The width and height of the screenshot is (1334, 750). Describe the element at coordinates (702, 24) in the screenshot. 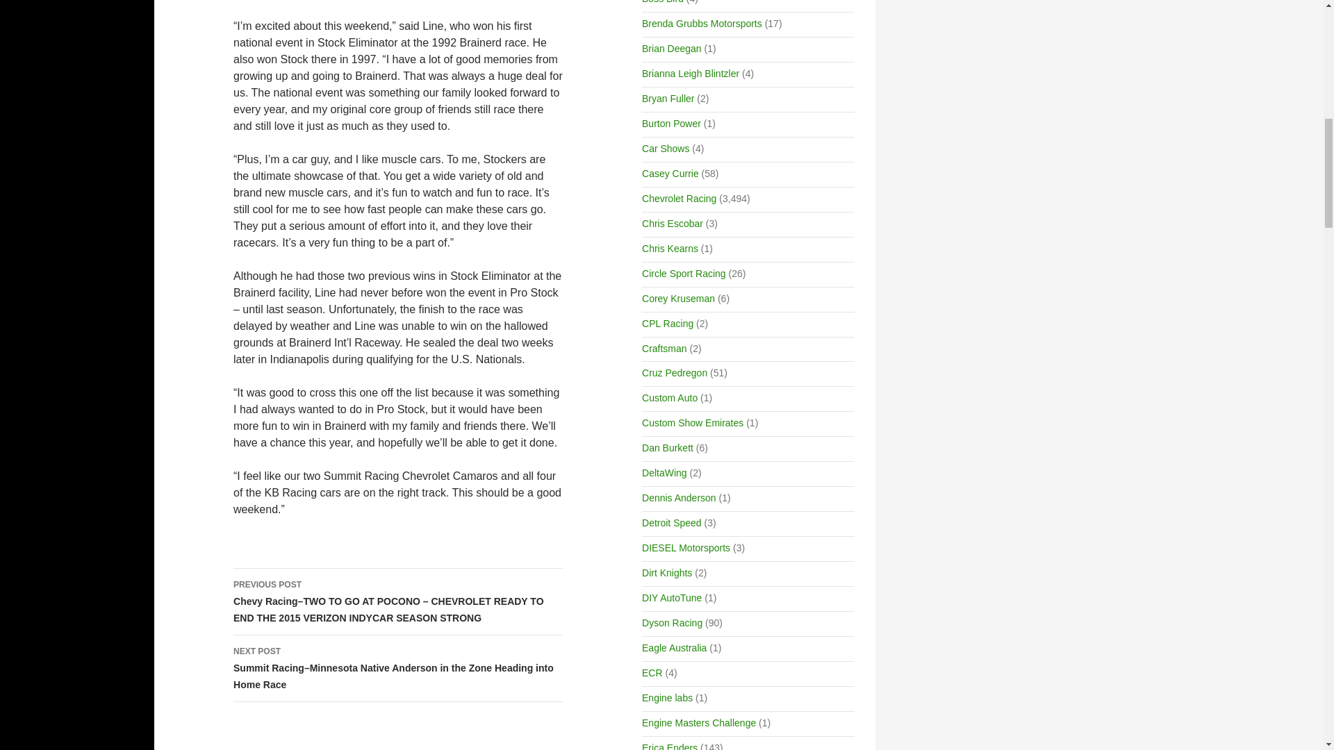

I see `Brenda Grubbs Motorsports` at that location.